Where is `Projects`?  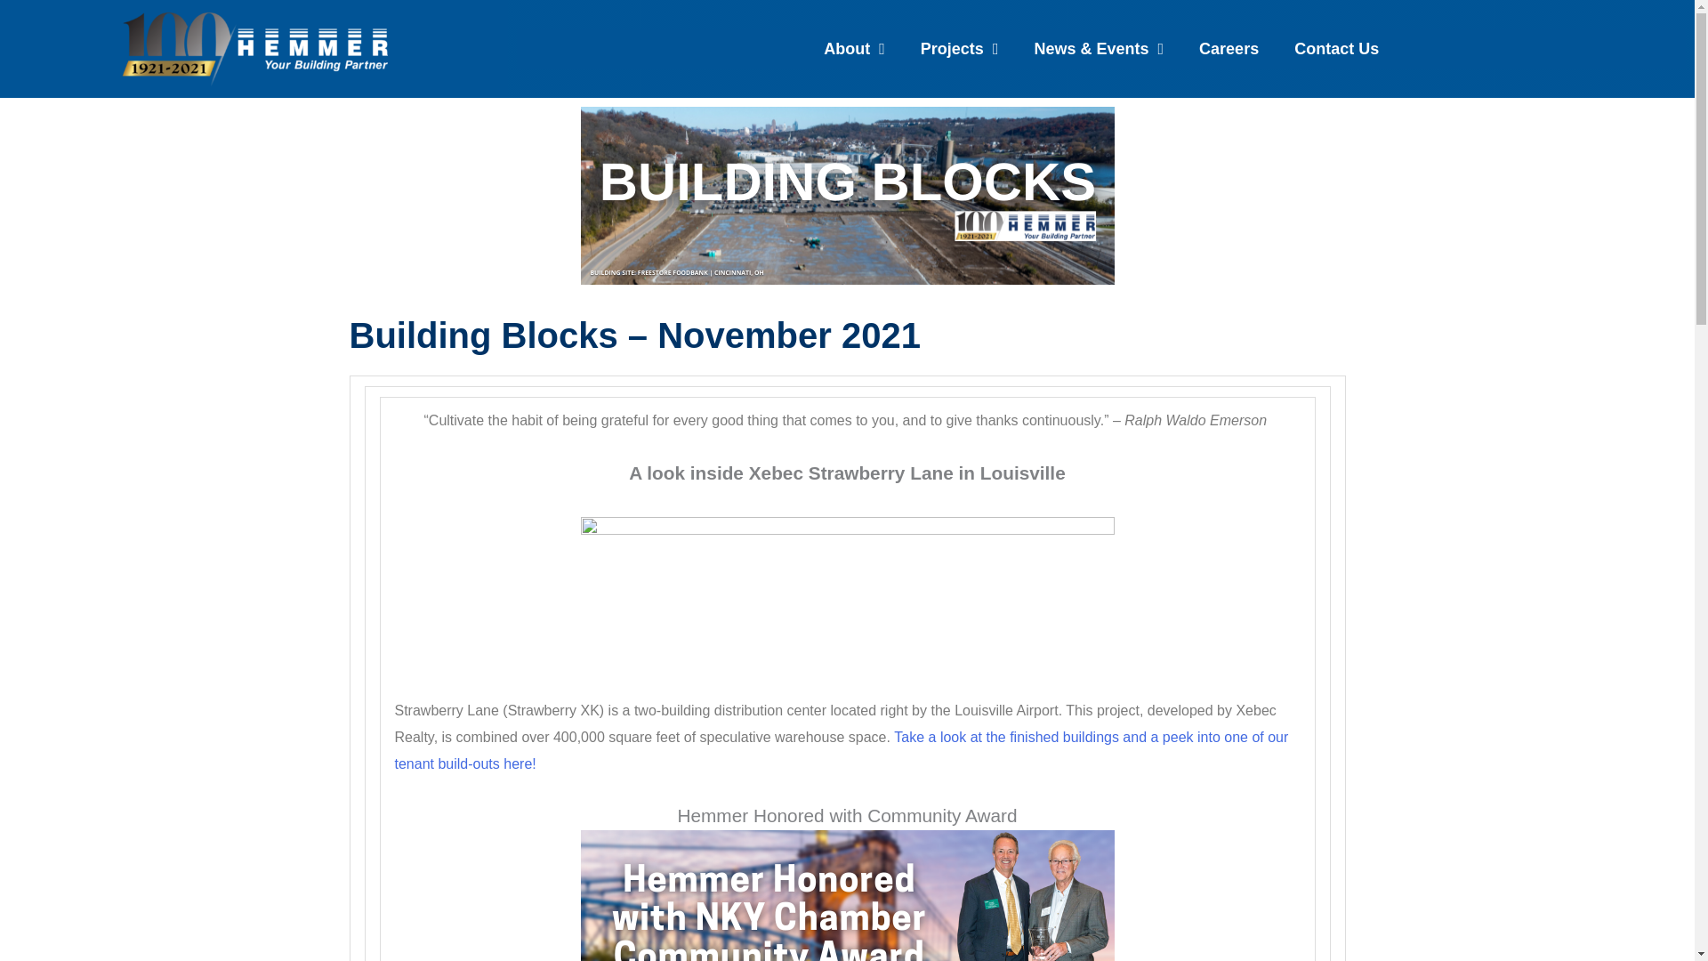
Projects is located at coordinates (959, 48).